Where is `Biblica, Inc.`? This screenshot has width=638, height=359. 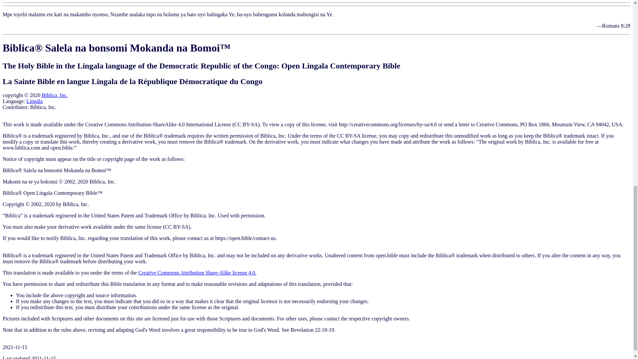
Biblica, Inc. is located at coordinates (54, 95).